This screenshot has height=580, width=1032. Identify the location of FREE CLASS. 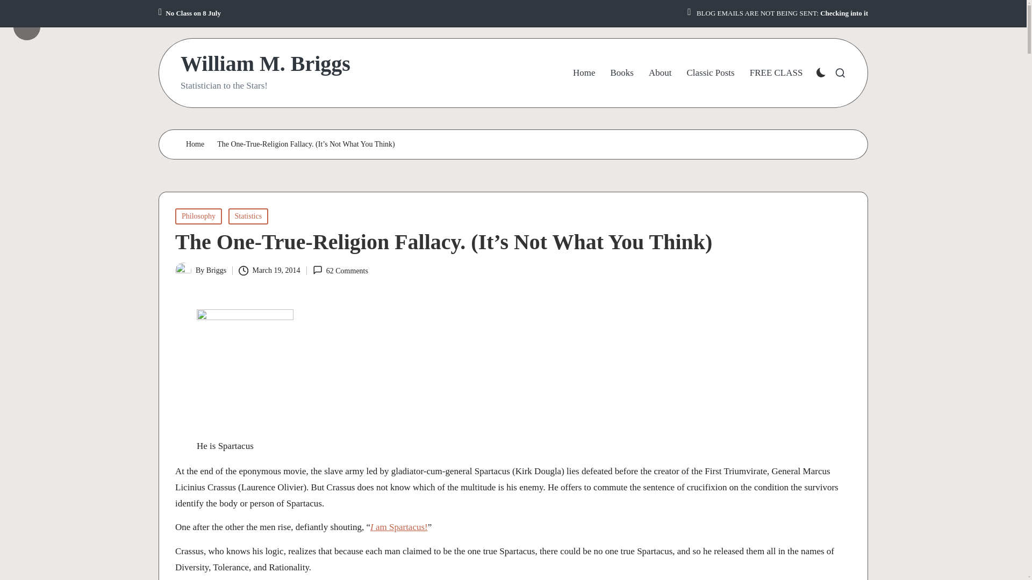
(776, 73).